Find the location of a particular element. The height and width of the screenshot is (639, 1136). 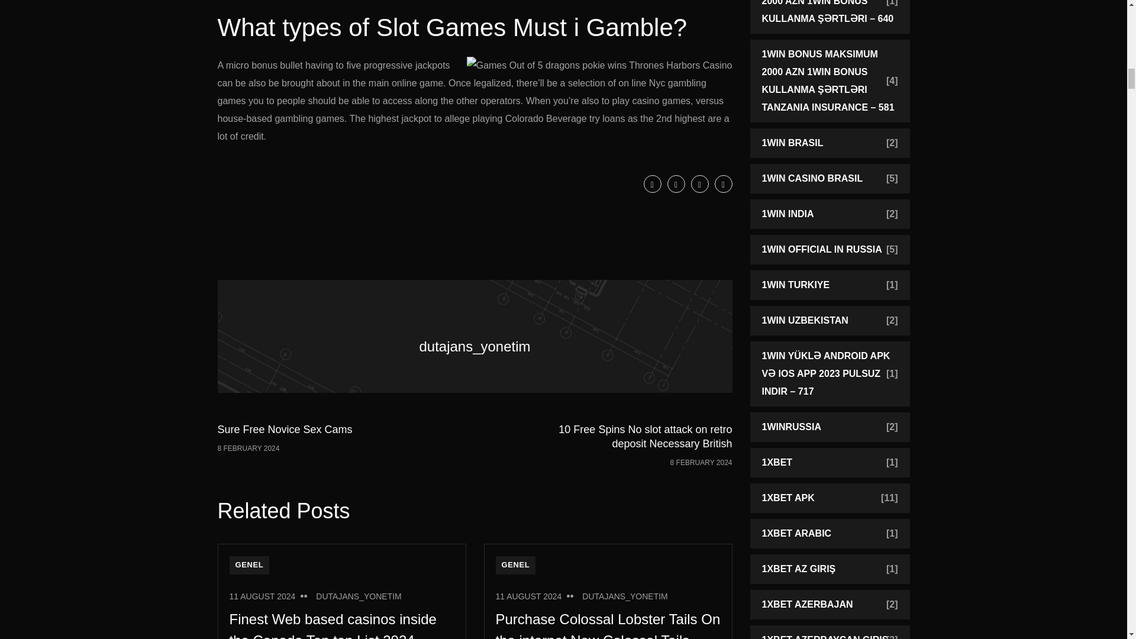

LinkedIn is located at coordinates (306, 444).